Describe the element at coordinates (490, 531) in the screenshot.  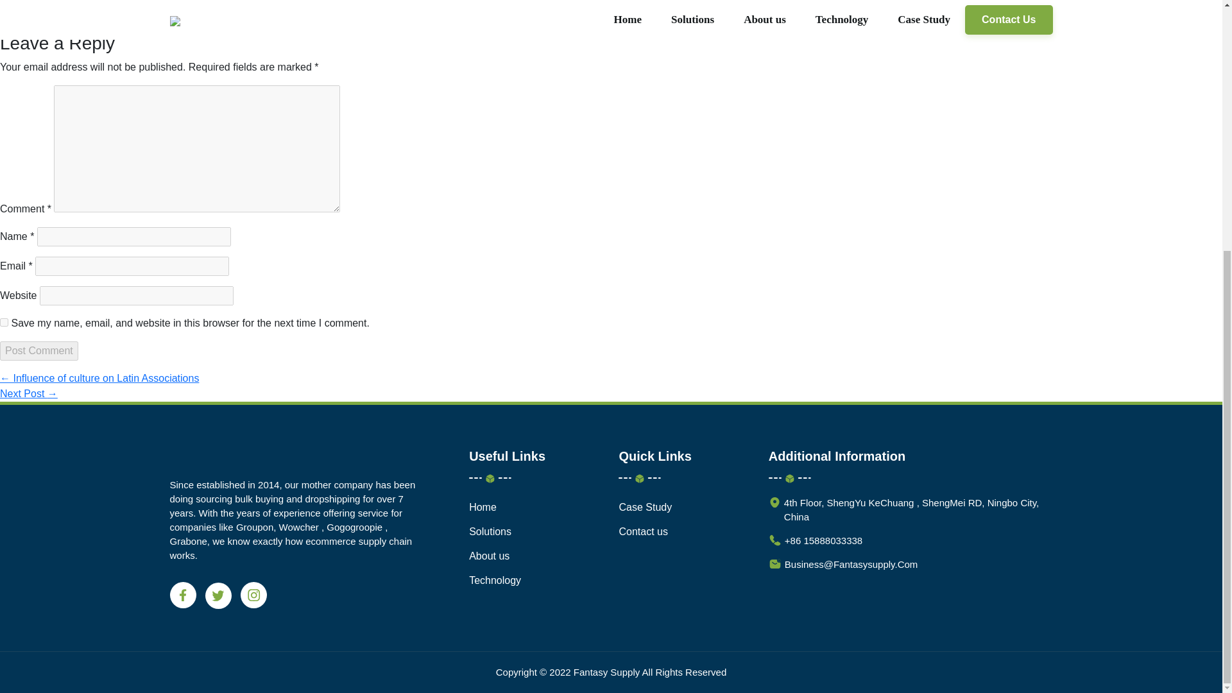
I see `Solutions` at that location.